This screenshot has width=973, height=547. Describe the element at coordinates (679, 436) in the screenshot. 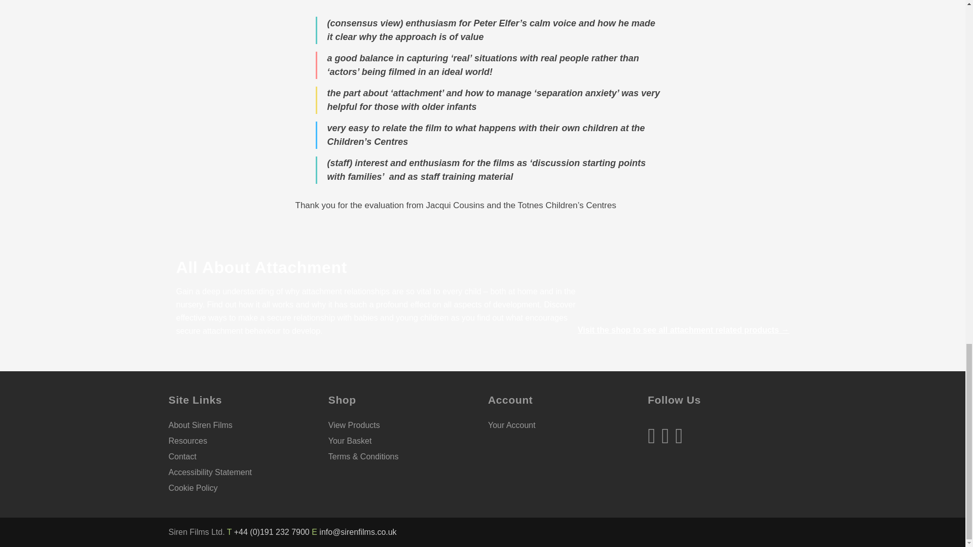

I see `LinkedIn` at that location.